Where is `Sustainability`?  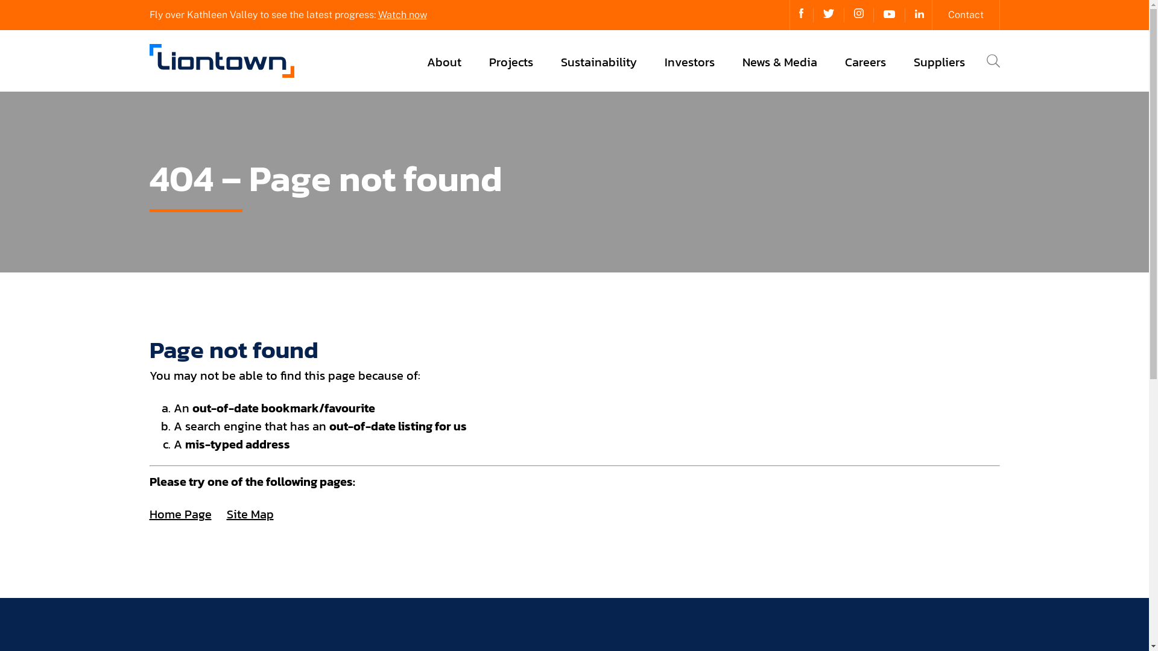
Sustainability is located at coordinates (599, 61).